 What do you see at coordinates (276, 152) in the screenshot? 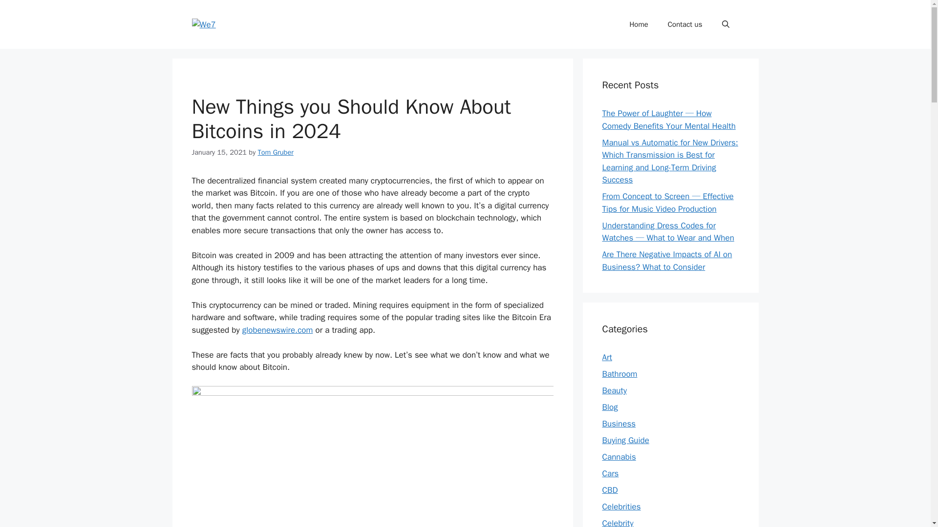
I see `View all posts by Tom Gruber` at bounding box center [276, 152].